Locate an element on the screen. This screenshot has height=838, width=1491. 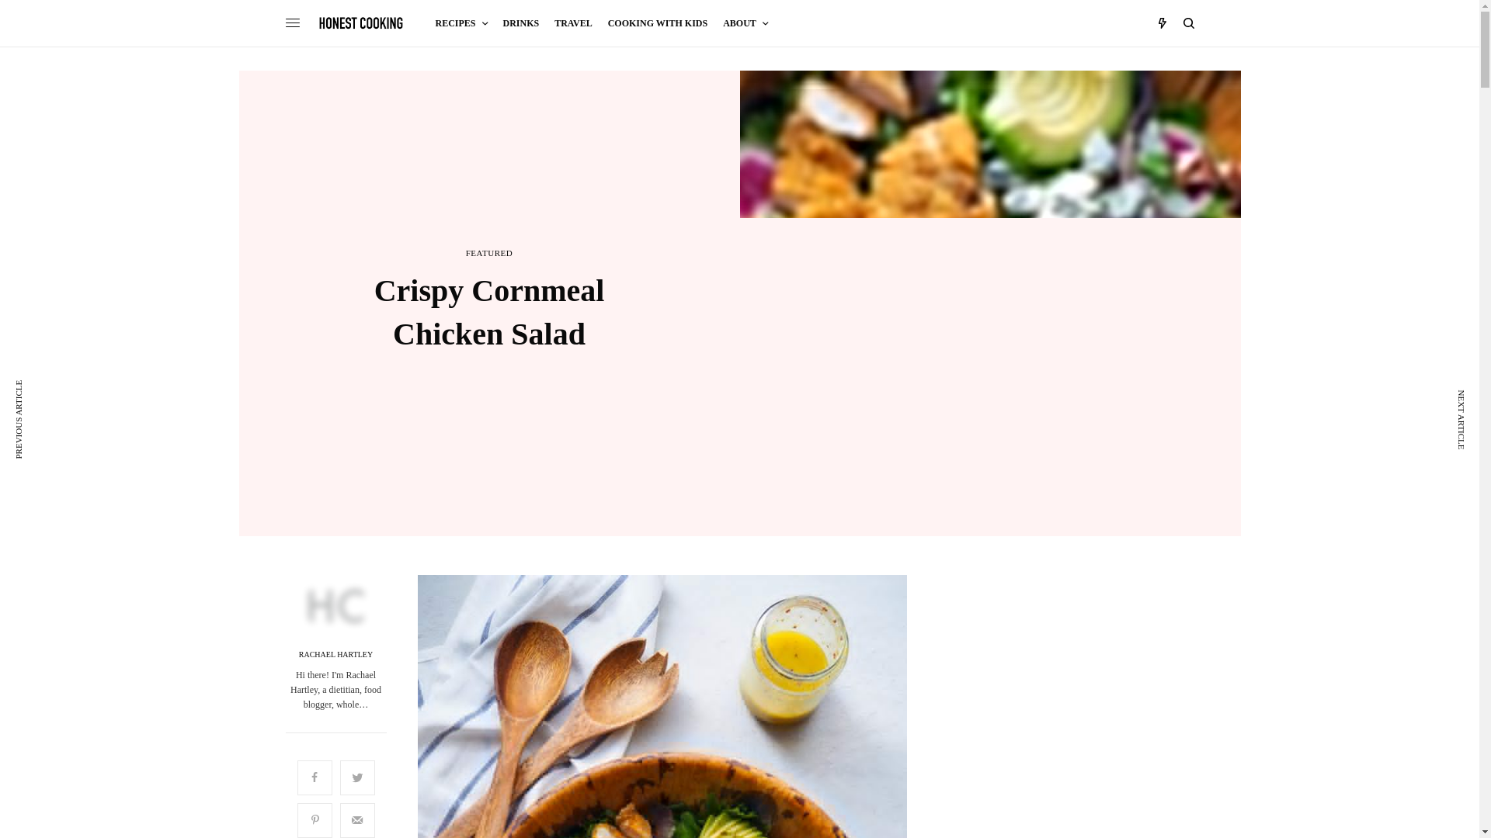
Honest Cooking is located at coordinates (362, 23).